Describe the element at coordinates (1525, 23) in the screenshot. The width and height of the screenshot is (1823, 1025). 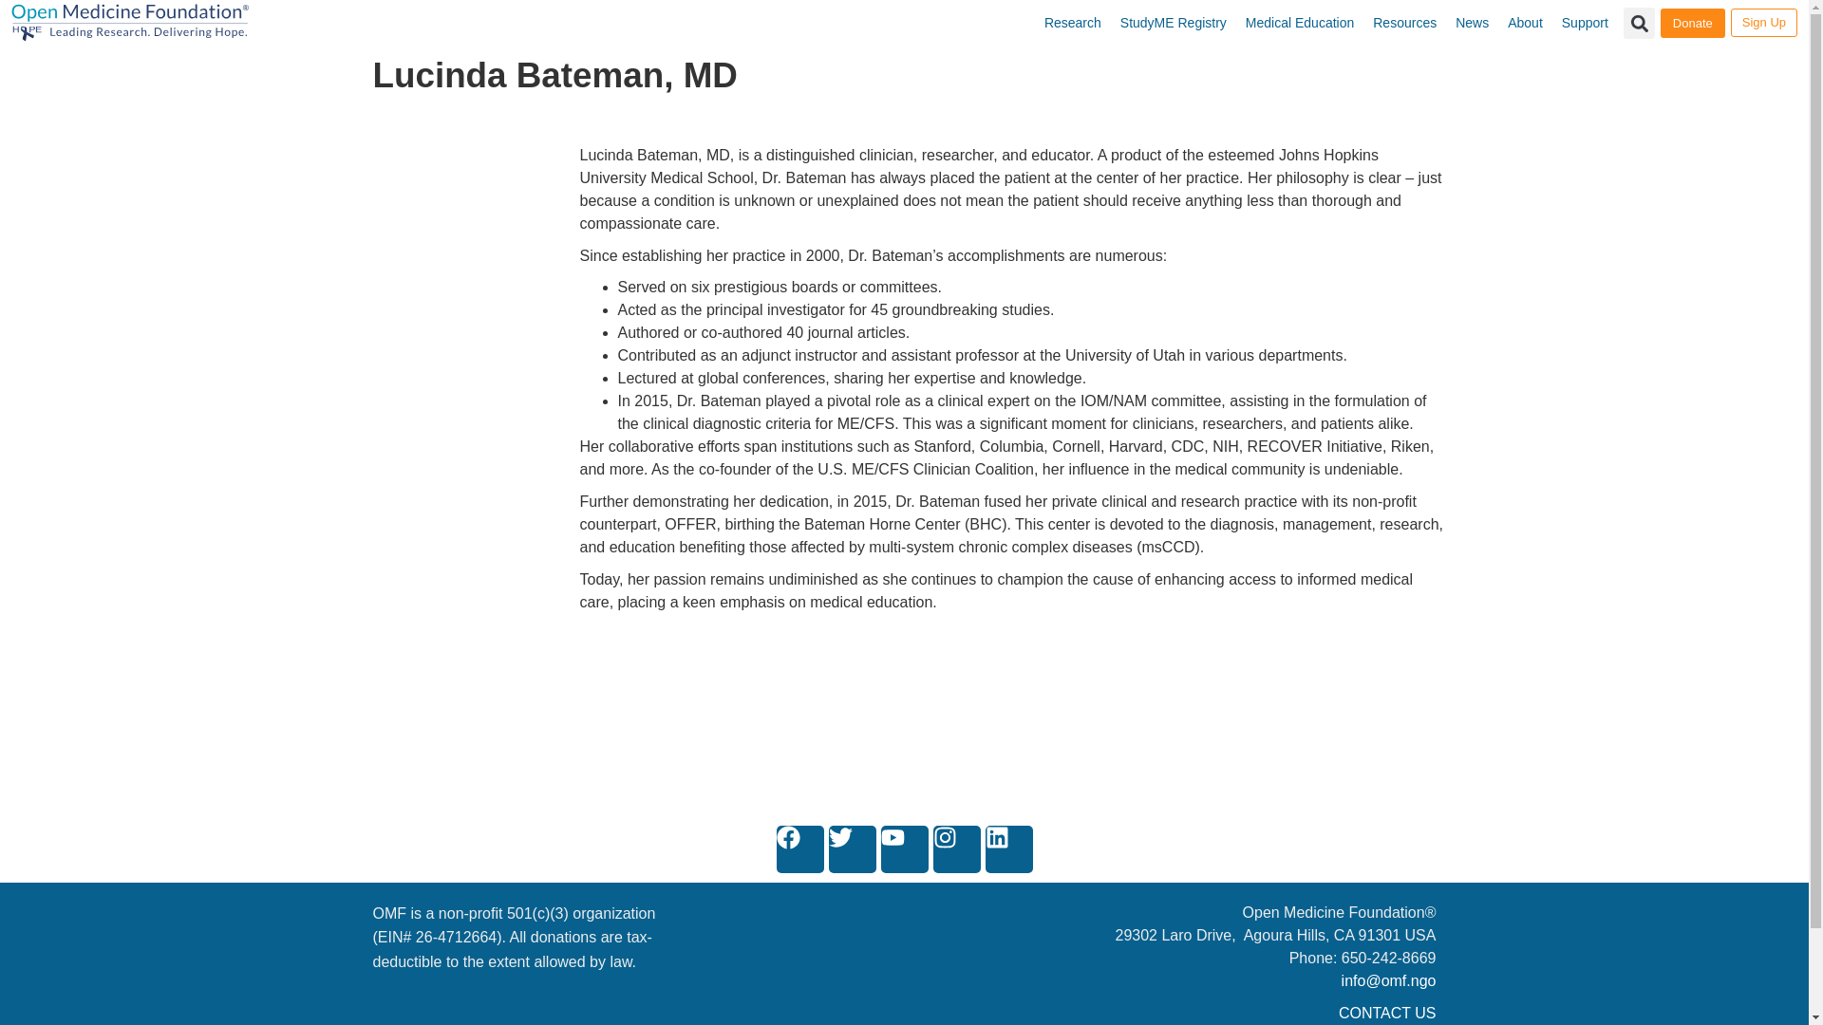
I see `About` at that location.